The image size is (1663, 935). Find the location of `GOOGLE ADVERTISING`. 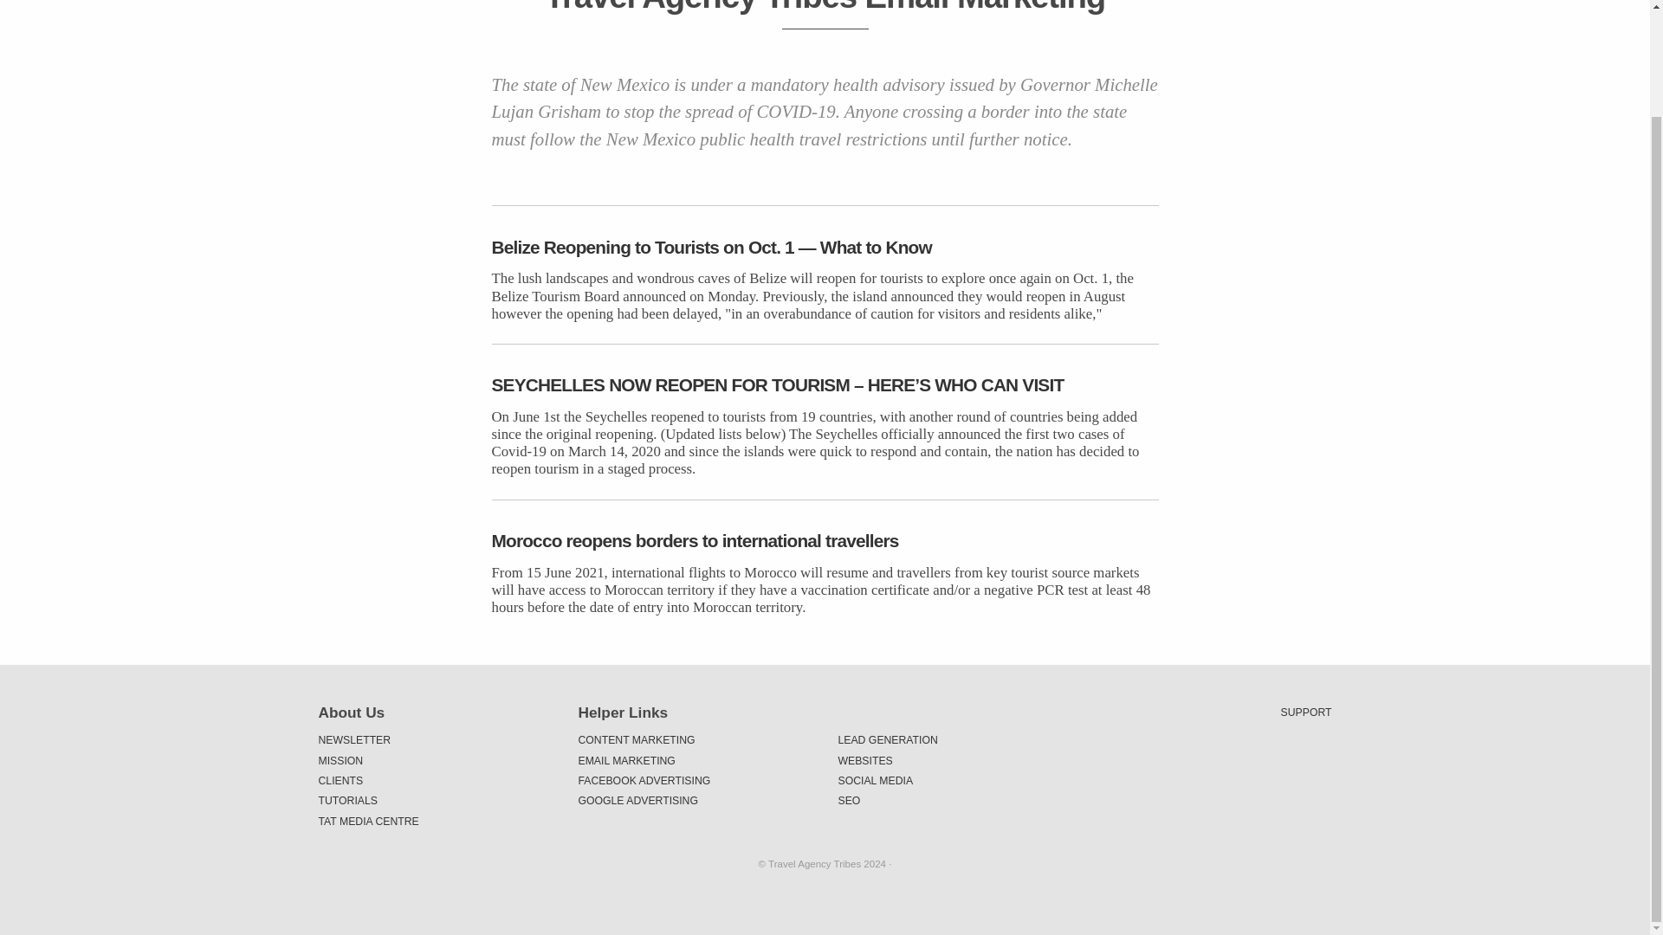

GOOGLE ADVERTISING is located at coordinates (696, 801).